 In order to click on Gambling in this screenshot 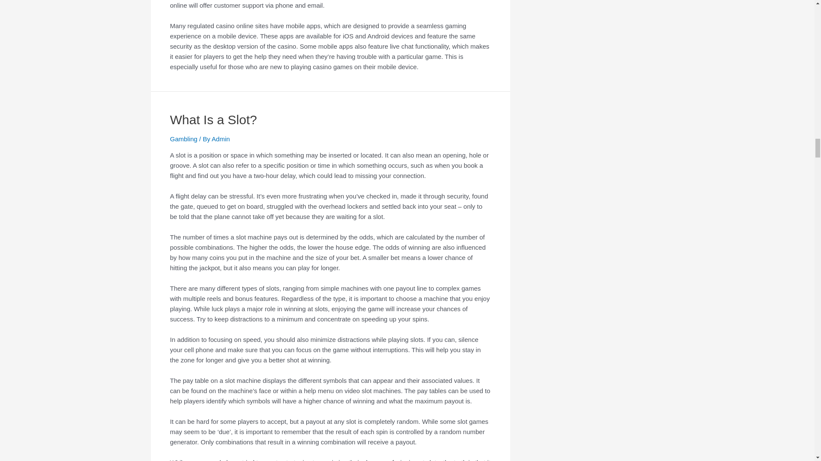, I will do `click(184, 139)`.